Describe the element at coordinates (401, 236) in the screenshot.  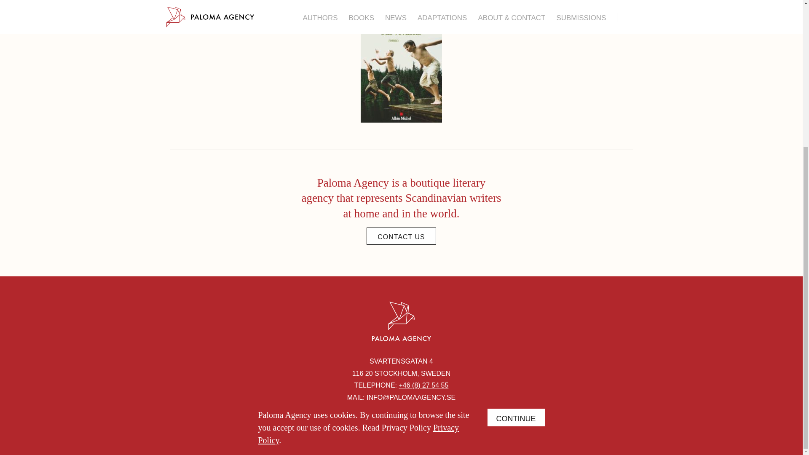
I see `CONTACT US` at that location.